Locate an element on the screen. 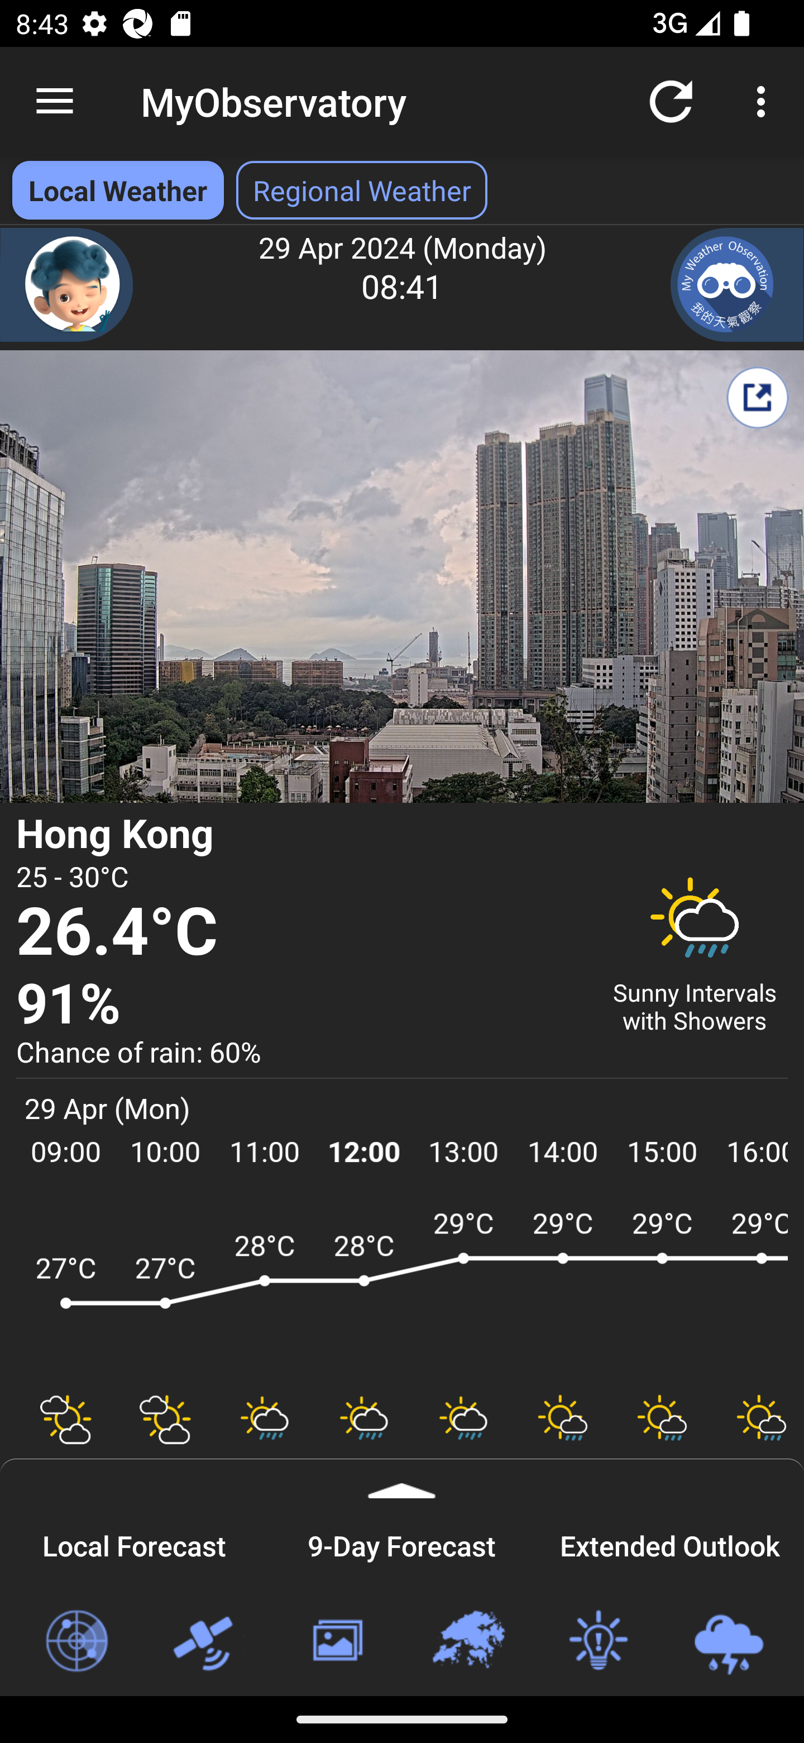 The width and height of the screenshot is (804, 1743). Refresh is located at coordinates (671, 101).